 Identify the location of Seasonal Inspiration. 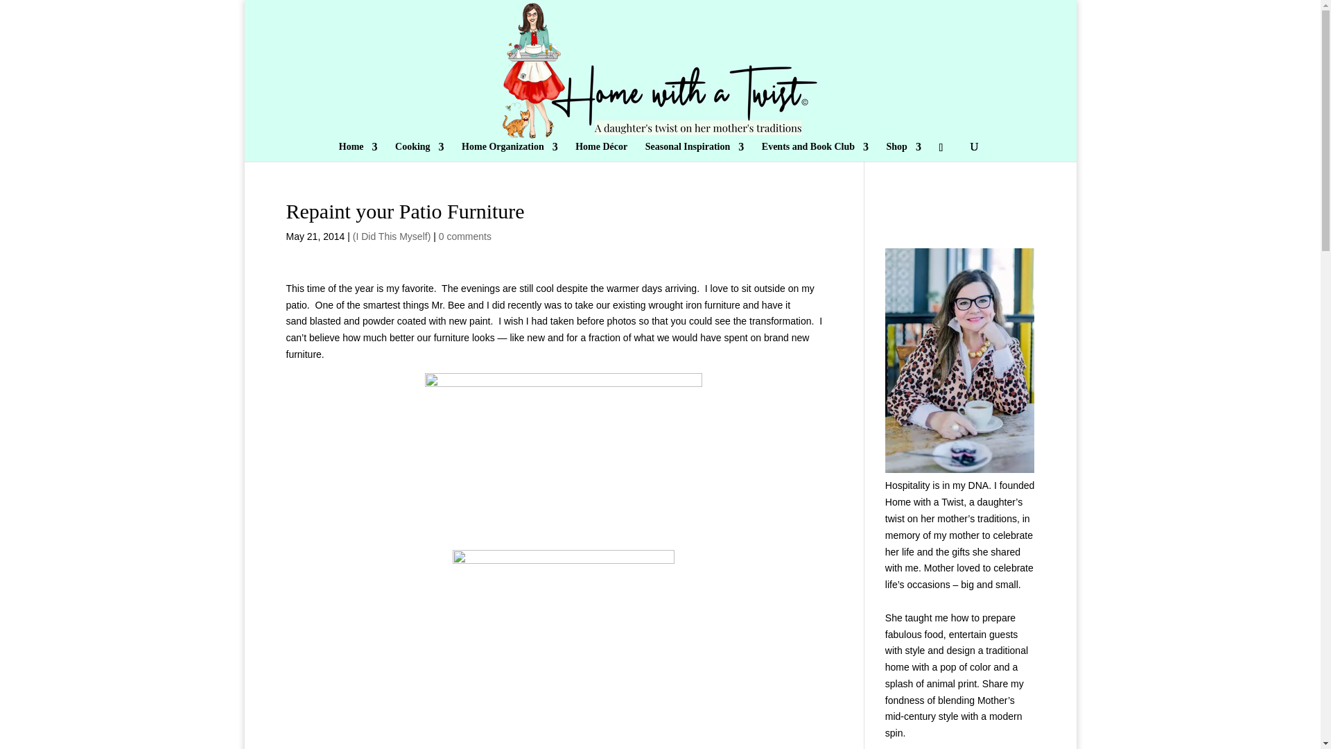
(695, 152).